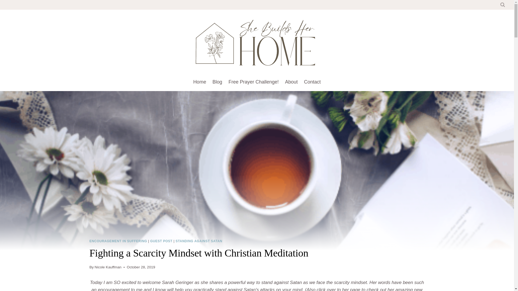 The height and width of the screenshot is (291, 518). What do you see at coordinates (200, 82) in the screenshot?
I see `Home` at bounding box center [200, 82].